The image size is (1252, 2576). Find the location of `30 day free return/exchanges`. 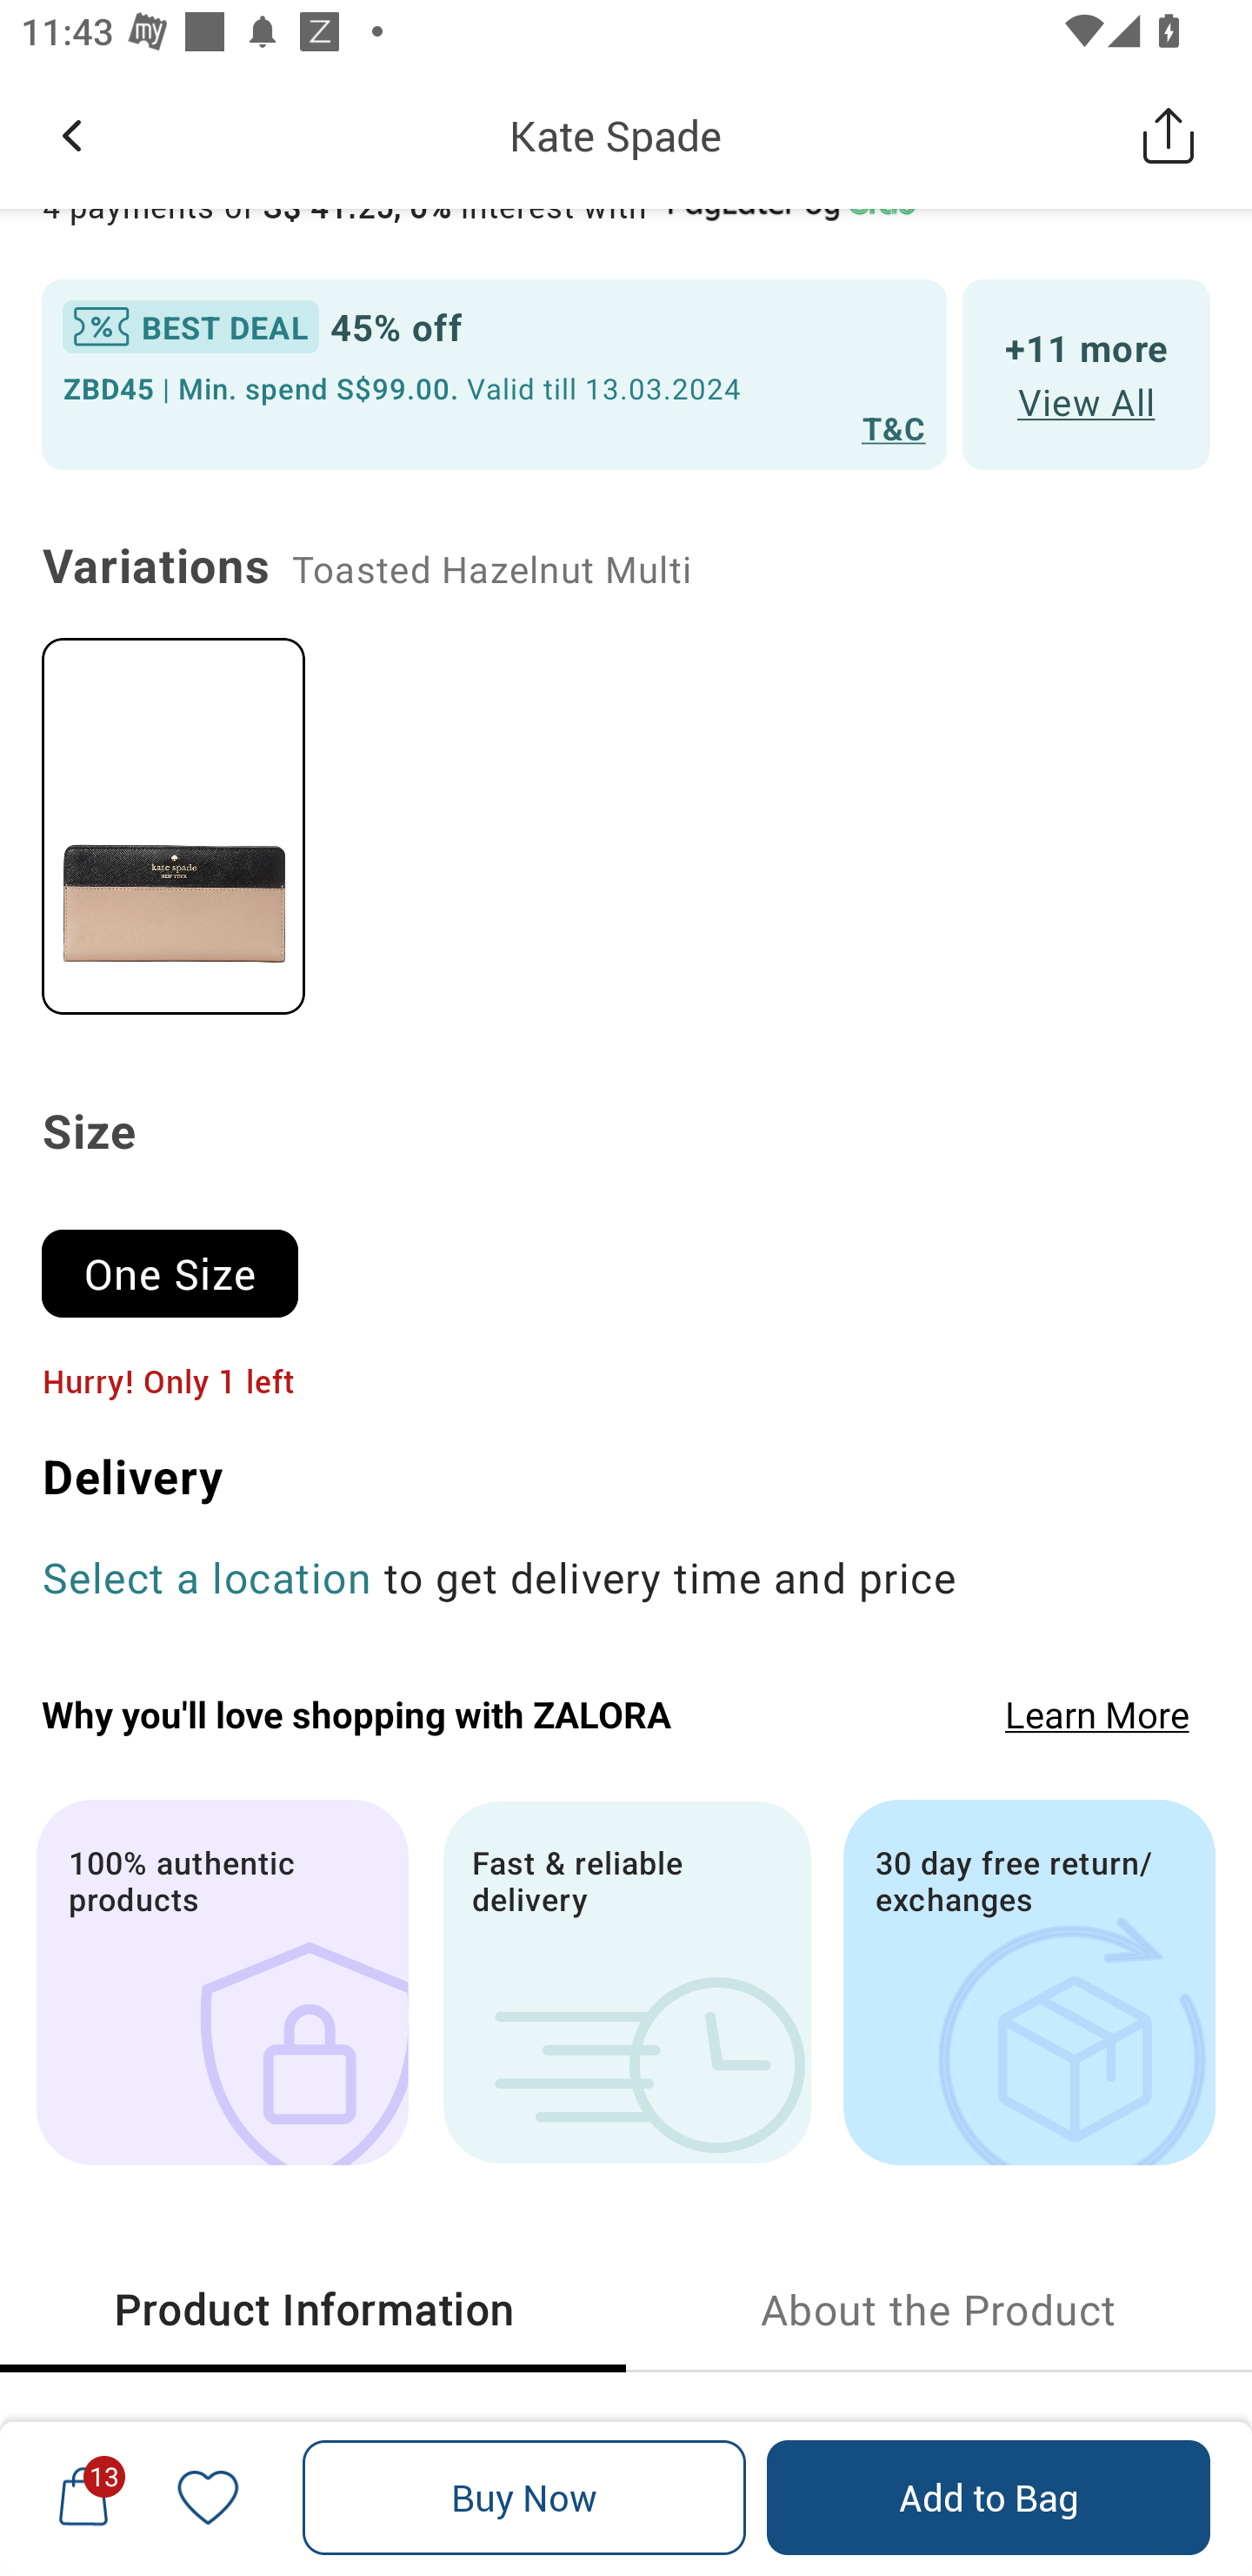

30 day free return/exchanges is located at coordinates (1029, 1982).